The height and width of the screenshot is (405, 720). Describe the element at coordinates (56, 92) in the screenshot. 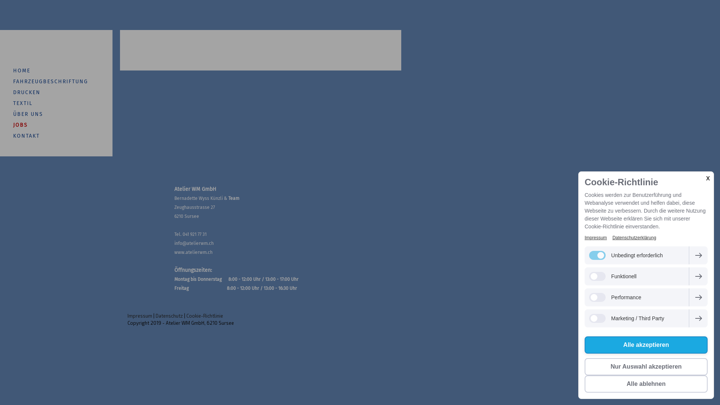

I see `DRUCKEN` at that location.